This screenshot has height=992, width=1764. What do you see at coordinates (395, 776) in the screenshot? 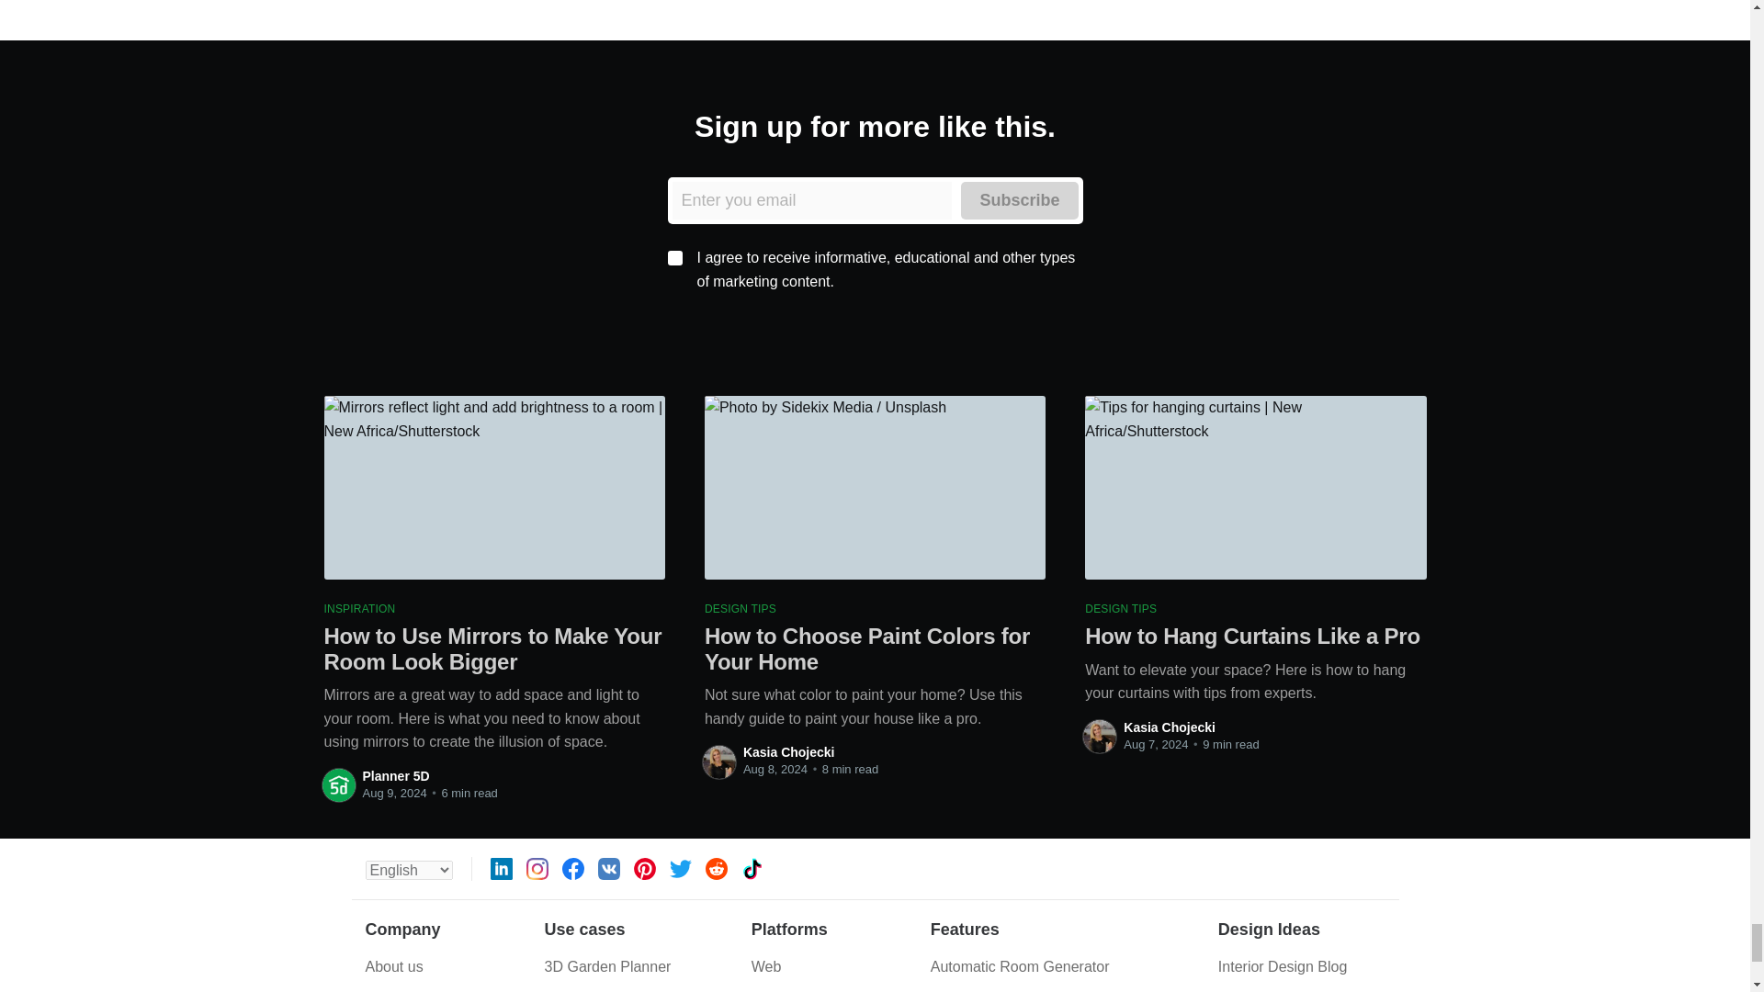
I see `Planner 5D` at bounding box center [395, 776].